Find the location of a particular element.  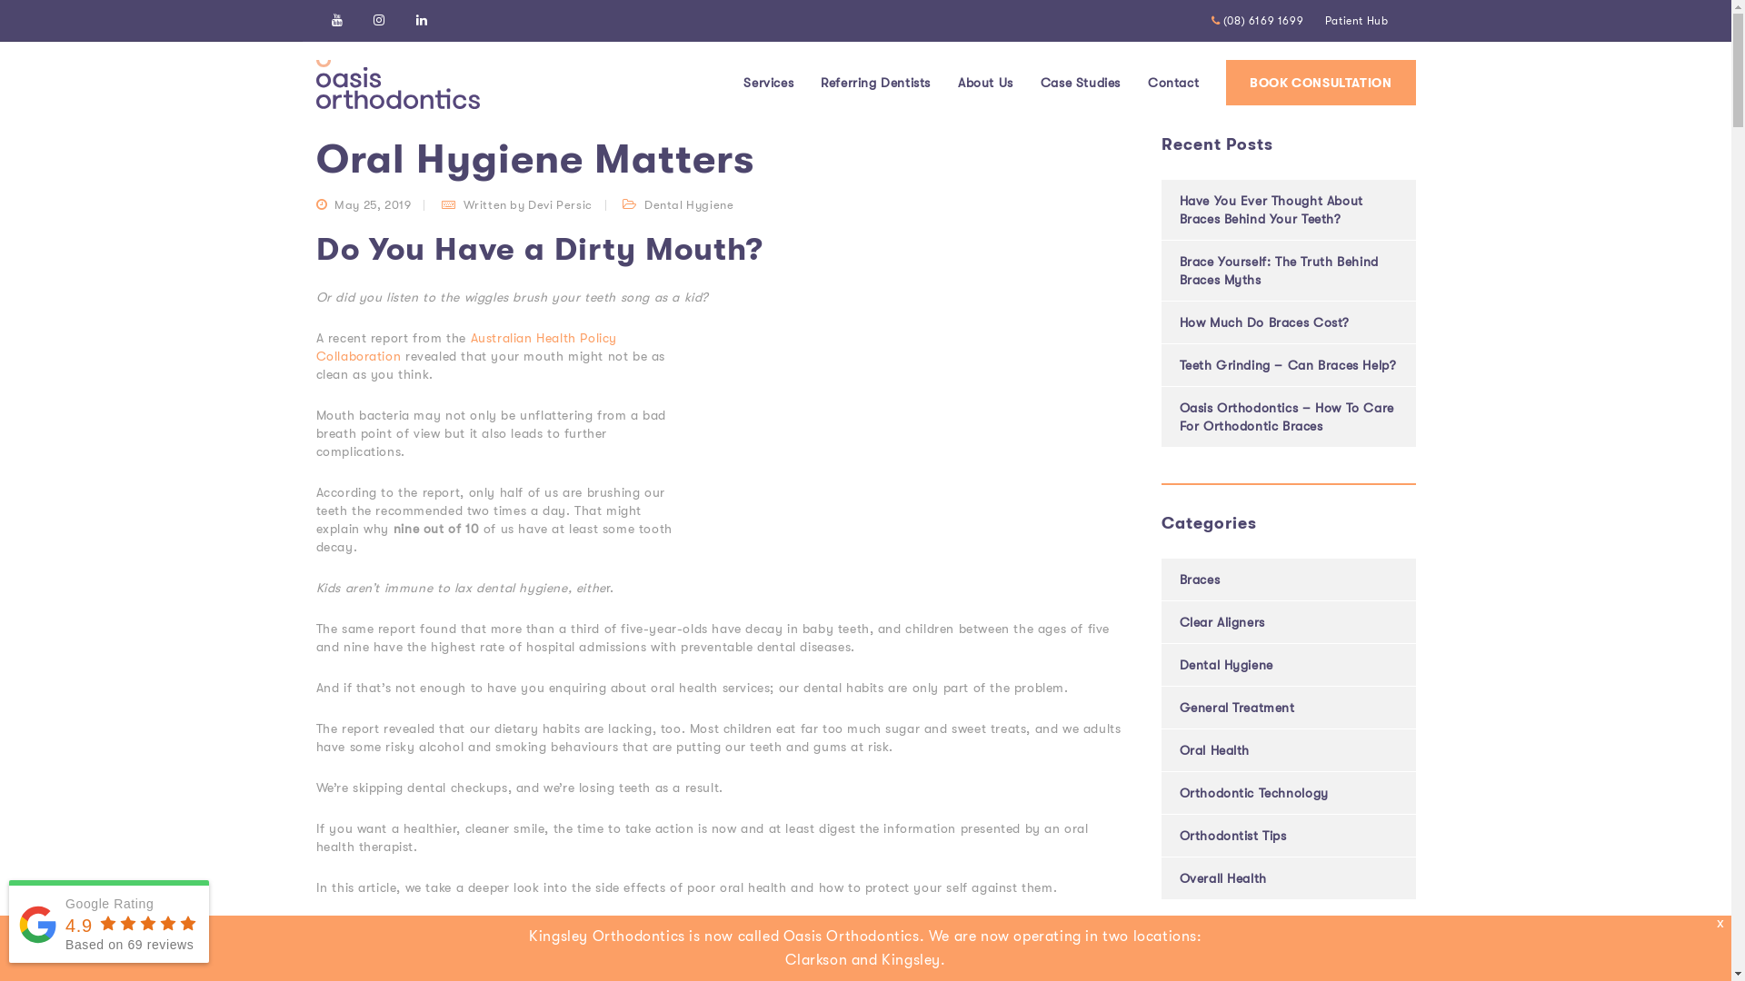

Orthodontic Technology is located at coordinates (1254, 793).